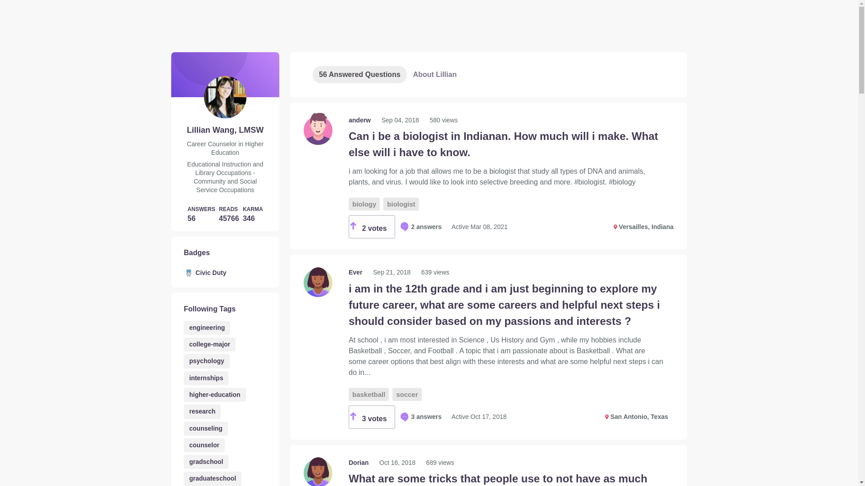  Describe the element at coordinates (434, 74) in the screenshot. I see `About Lillian` at that location.